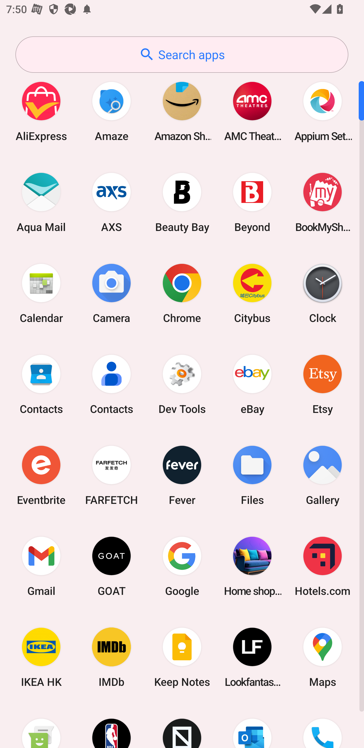 The height and width of the screenshot is (748, 364). Describe the element at coordinates (182, 293) in the screenshot. I see `Chrome` at that location.